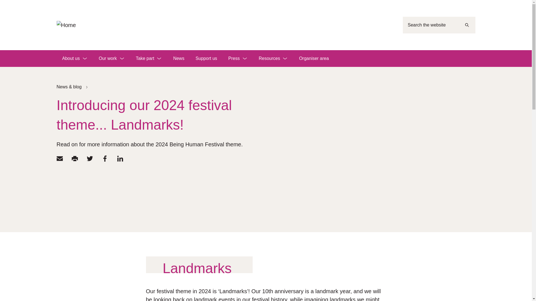 The width and height of the screenshot is (536, 301). I want to click on News, so click(178, 59).